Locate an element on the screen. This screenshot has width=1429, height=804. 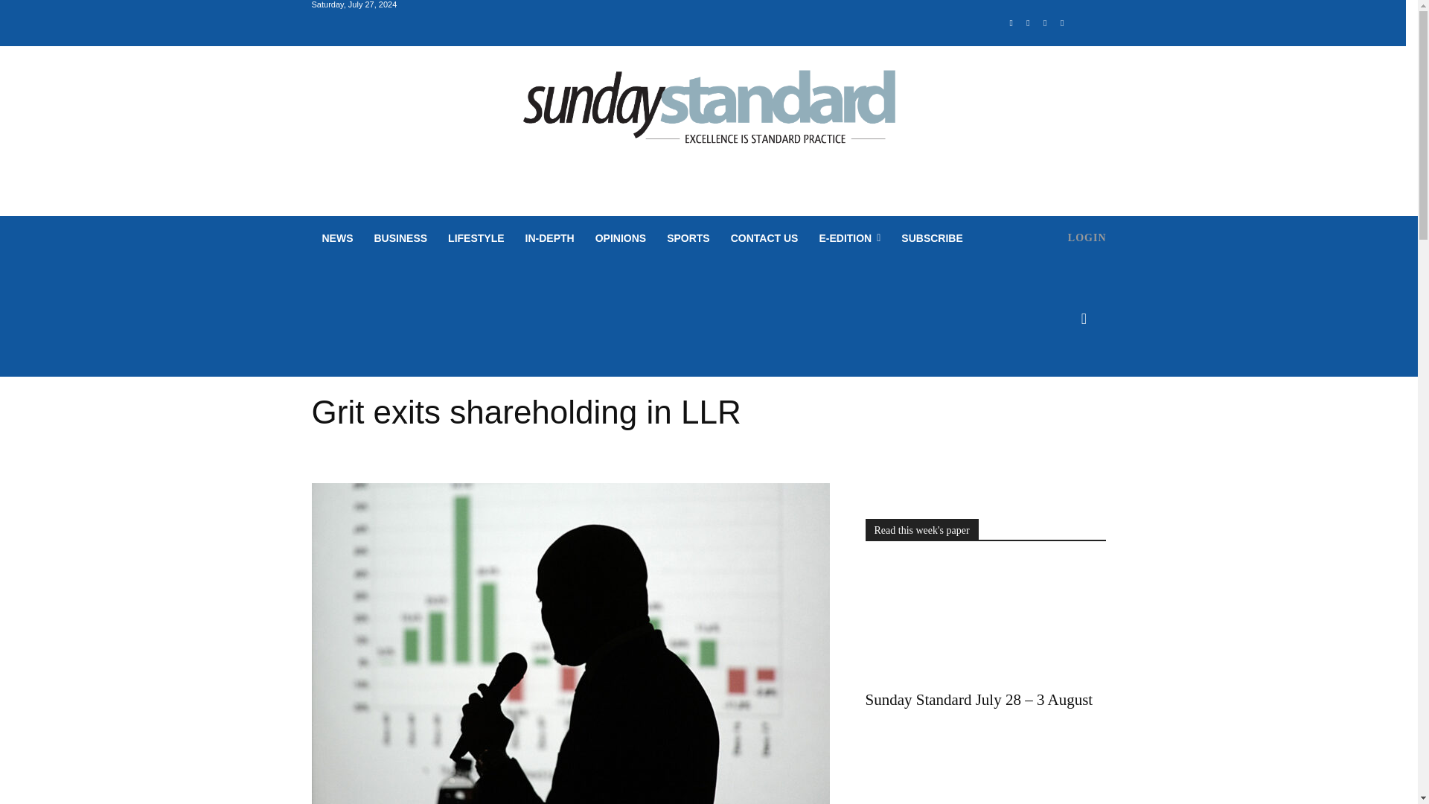
Sunday Standard is located at coordinates (709, 112).